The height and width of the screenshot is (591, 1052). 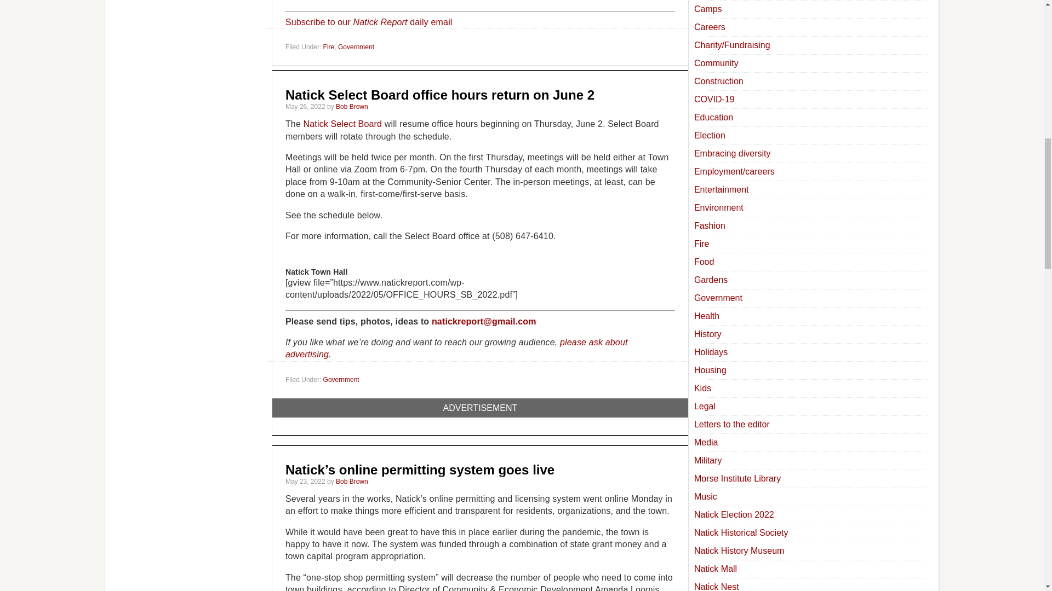 What do you see at coordinates (356, 47) in the screenshot?
I see `Government` at bounding box center [356, 47].